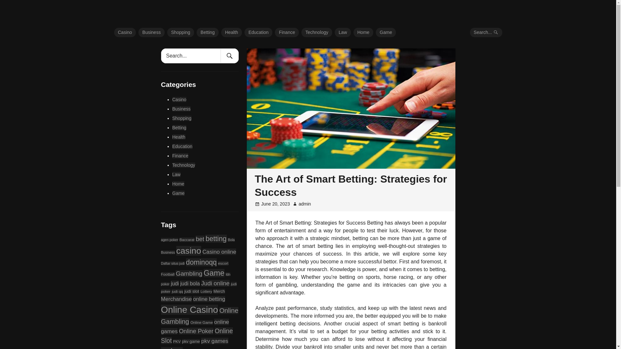 The image size is (621, 349). What do you see at coordinates (386, 32) in the screenshot?
I see `Game` at bounding box center [386, 32].